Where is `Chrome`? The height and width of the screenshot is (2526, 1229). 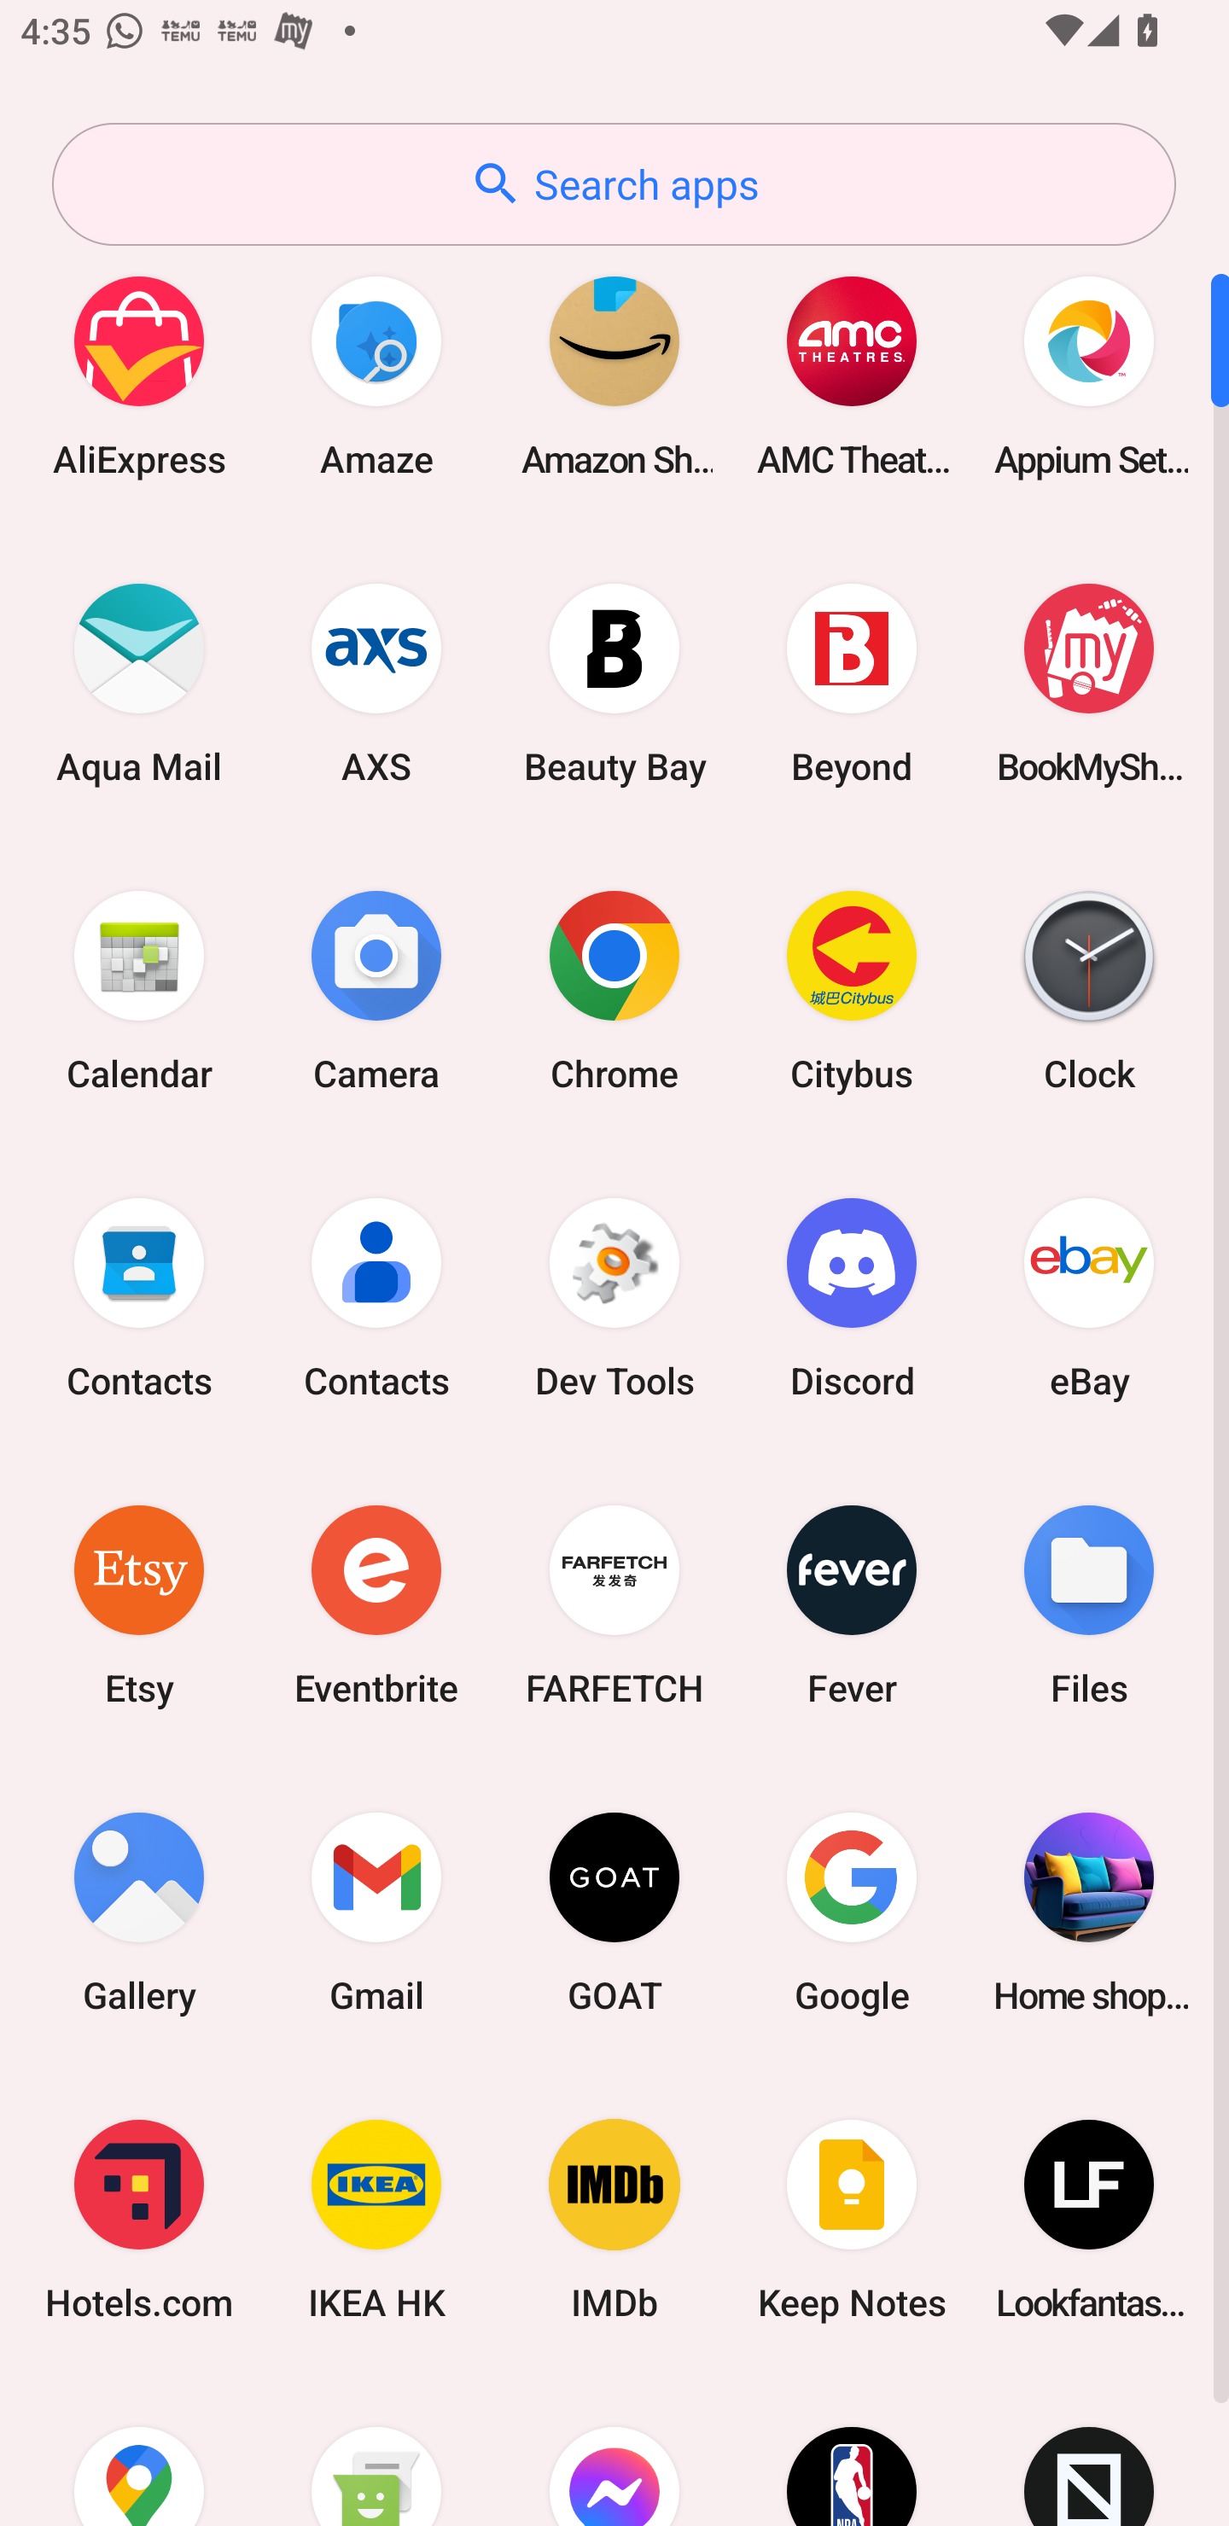 Chrome is located at coordinates (614, 990).